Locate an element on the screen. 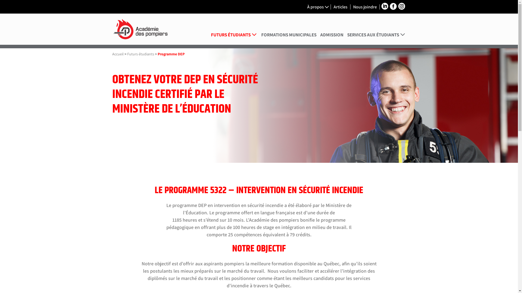 This screenshot has width=522, height=293. Accueil is located at coordinates (118, 54).